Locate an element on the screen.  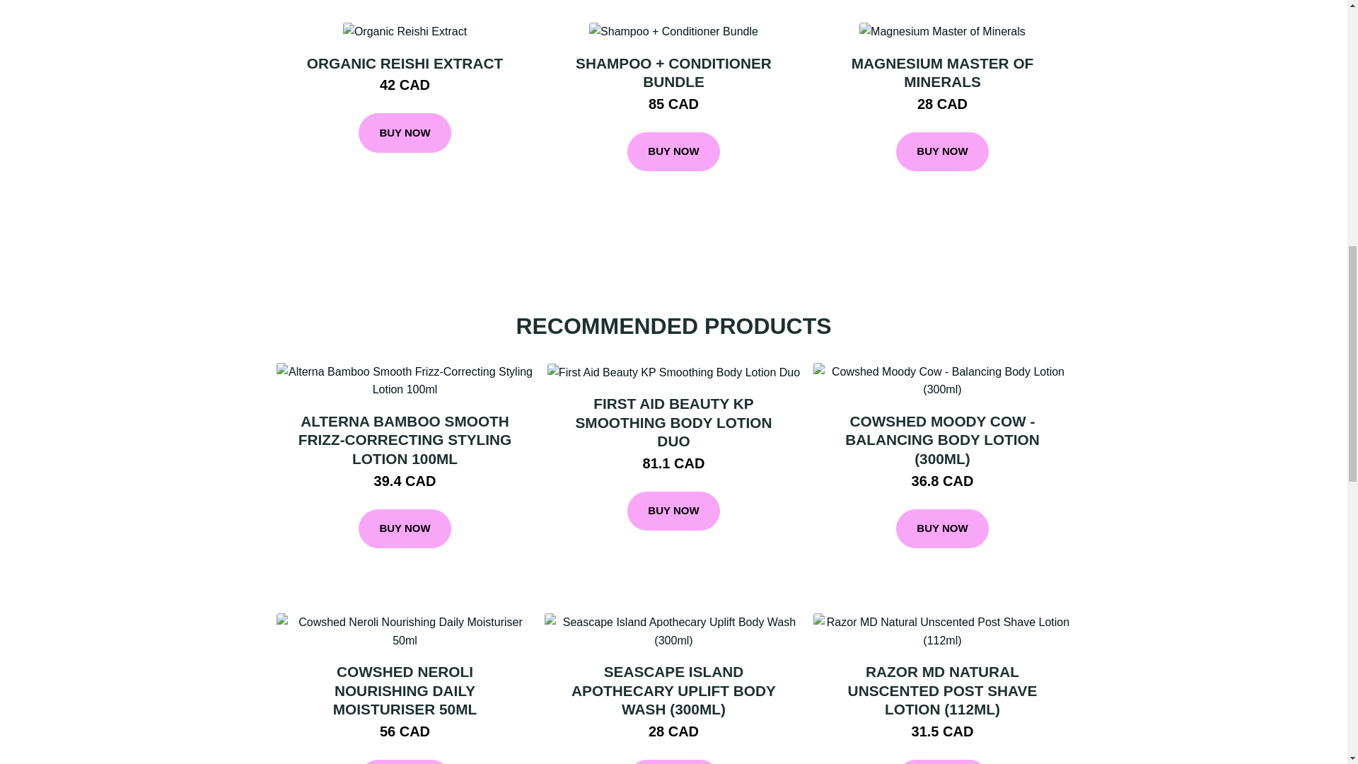
COWSHED NEROLI NOURISHING DAILY MOISTURISER 50ML is located at coordinates (405, 690).